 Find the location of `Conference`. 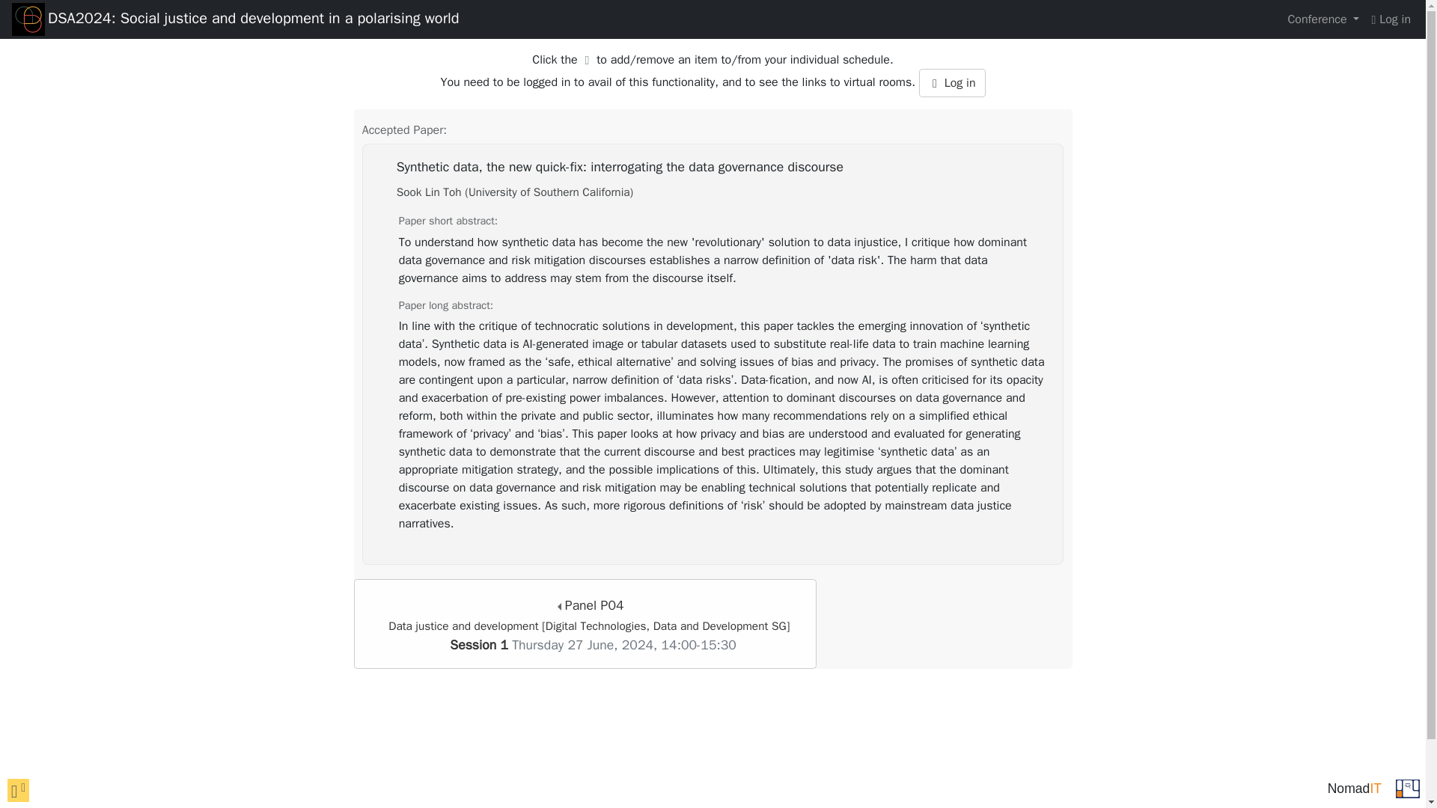

Conference is located at coordinates (1323, 19).